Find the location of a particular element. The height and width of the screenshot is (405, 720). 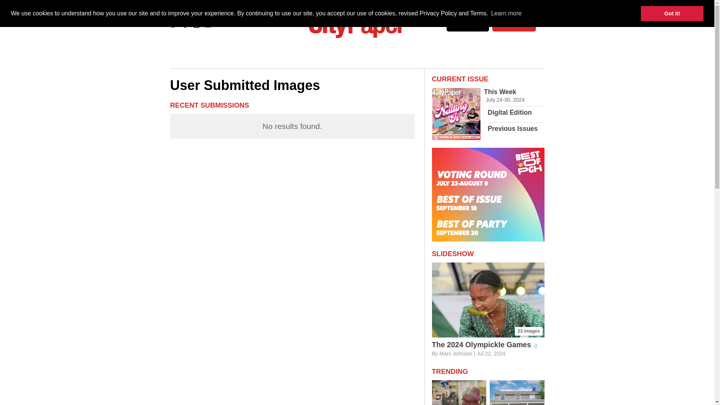

Facebook is located at coordinates (185, 24).